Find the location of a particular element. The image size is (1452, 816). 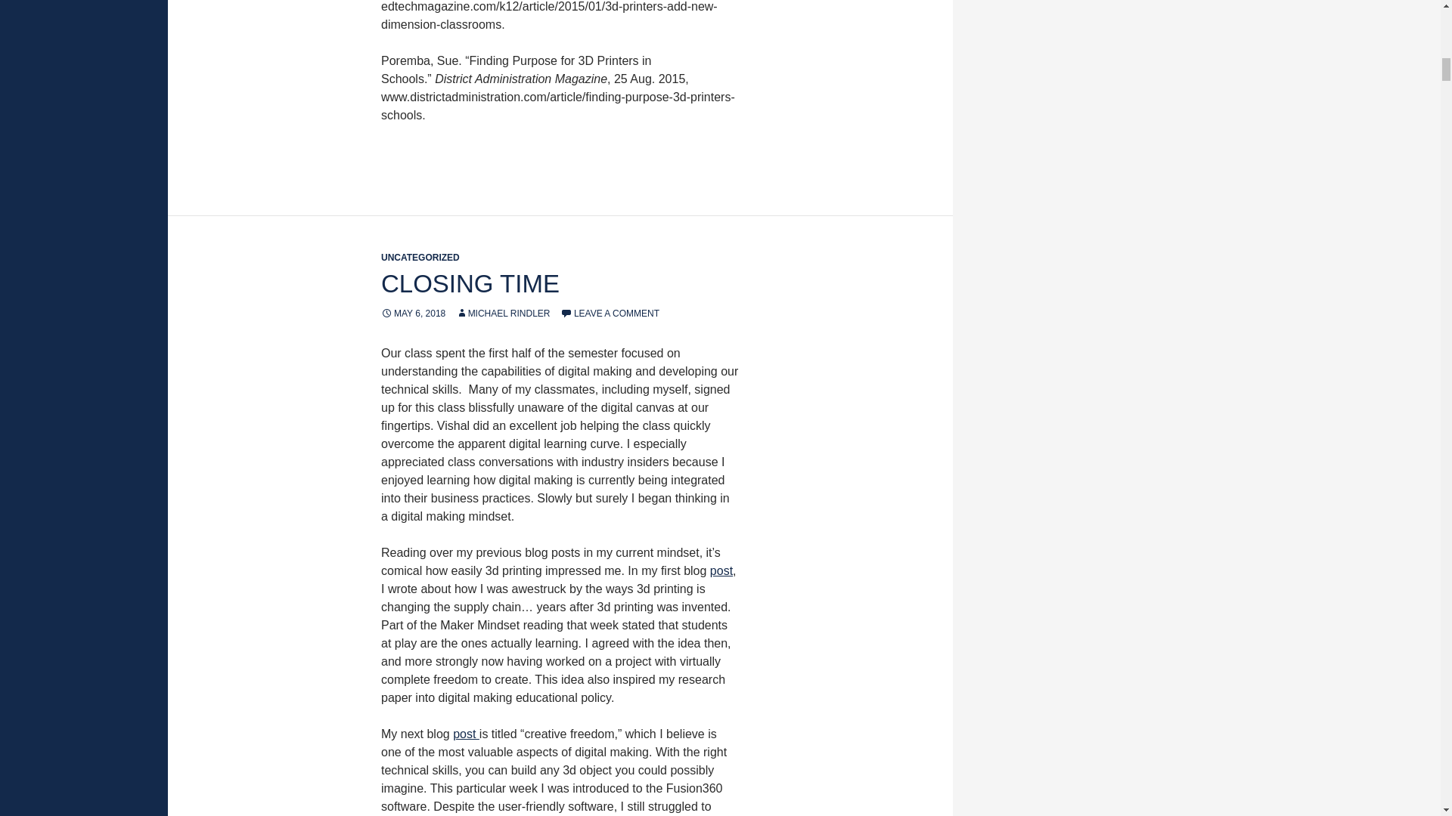

MICHAEL RINDLER is located at coordinates (502, 314).